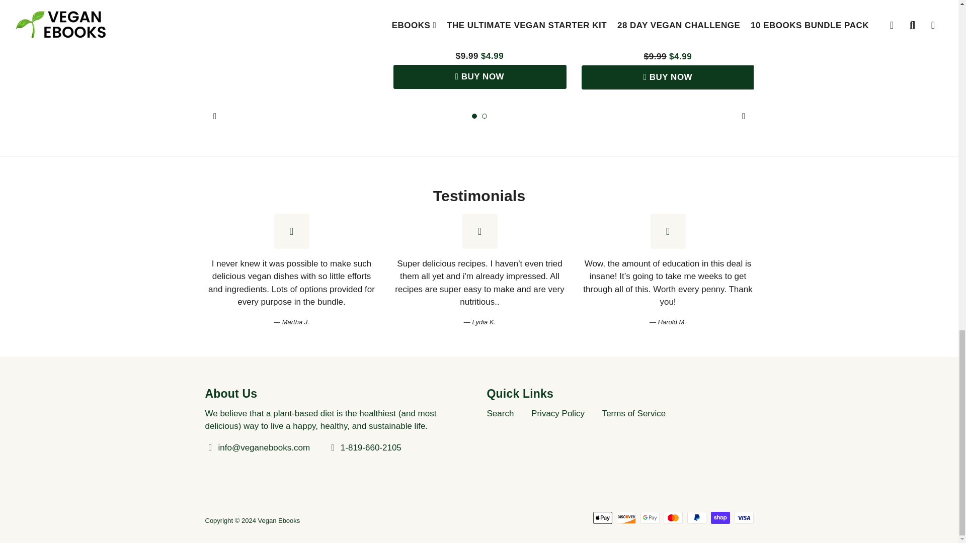  I want to click on Shop Pay, so click(720, 518).